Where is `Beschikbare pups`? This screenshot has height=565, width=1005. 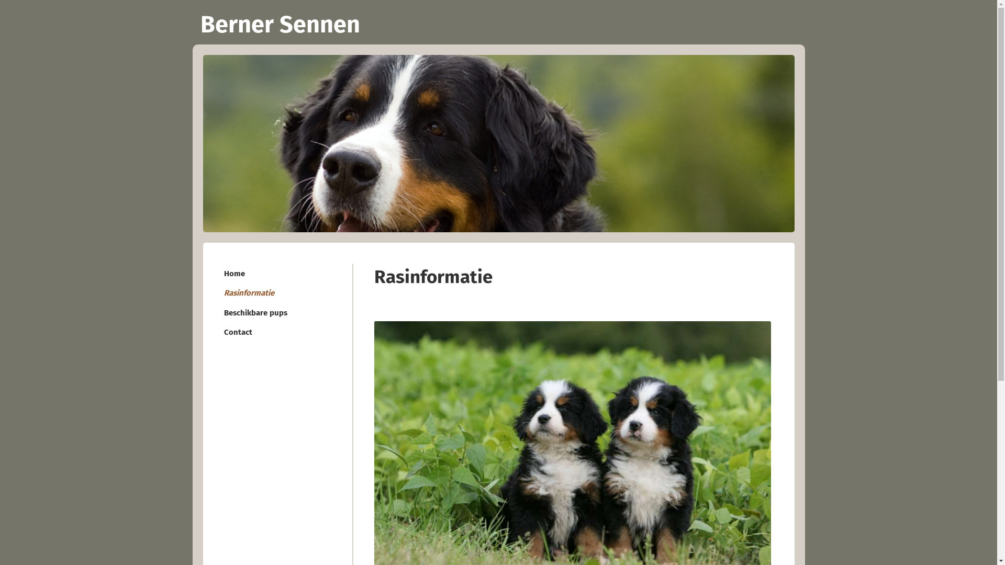 Beschikbare pups is located at coordinates (279, 313).